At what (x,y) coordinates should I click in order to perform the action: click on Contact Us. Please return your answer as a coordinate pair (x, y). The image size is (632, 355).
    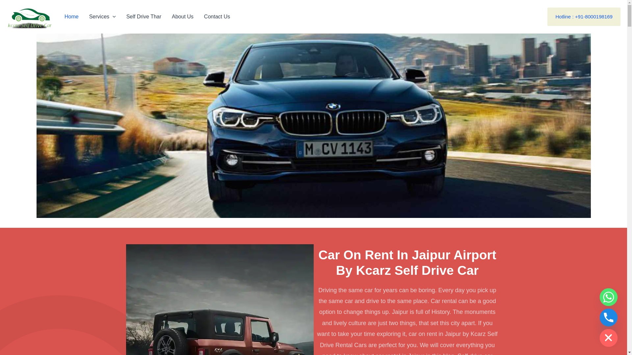
    Looking at the image, I should click on (217, 17).